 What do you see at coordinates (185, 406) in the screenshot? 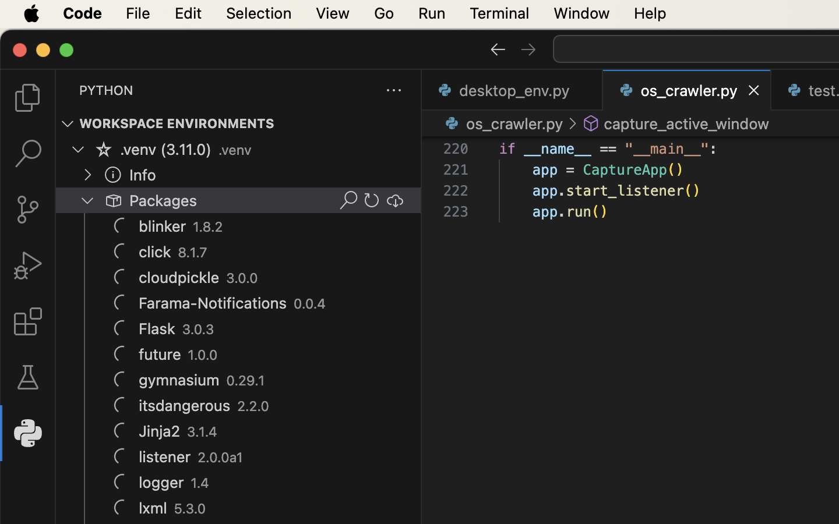
I see `itsdangerous` at bounding box center [185, 406].